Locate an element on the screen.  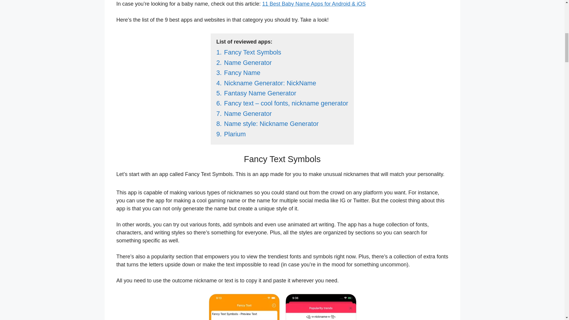
8. Name style: Nickname Generator is located at coordinates (267, 124).